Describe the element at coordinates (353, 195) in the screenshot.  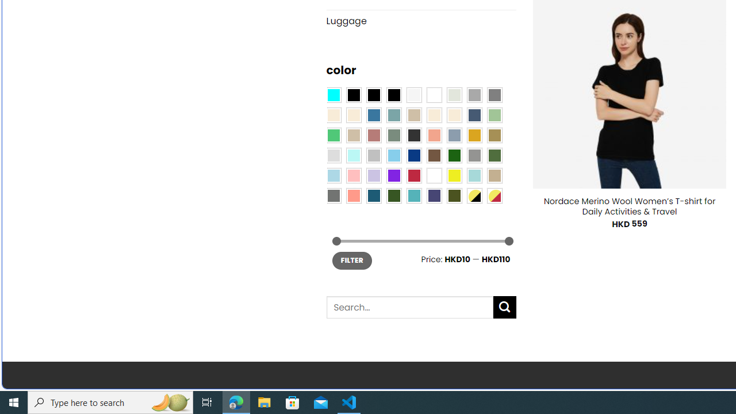
I see `Peach Pink` at that location.